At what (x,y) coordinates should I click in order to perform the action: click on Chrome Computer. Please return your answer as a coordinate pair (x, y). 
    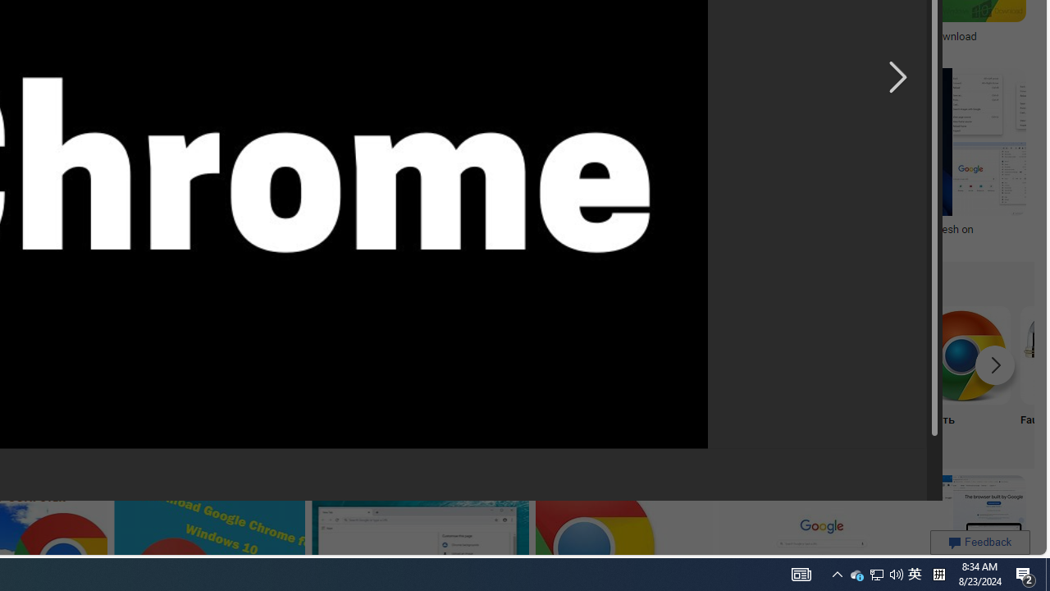
    Looking at the image, I should click on (853, 355).